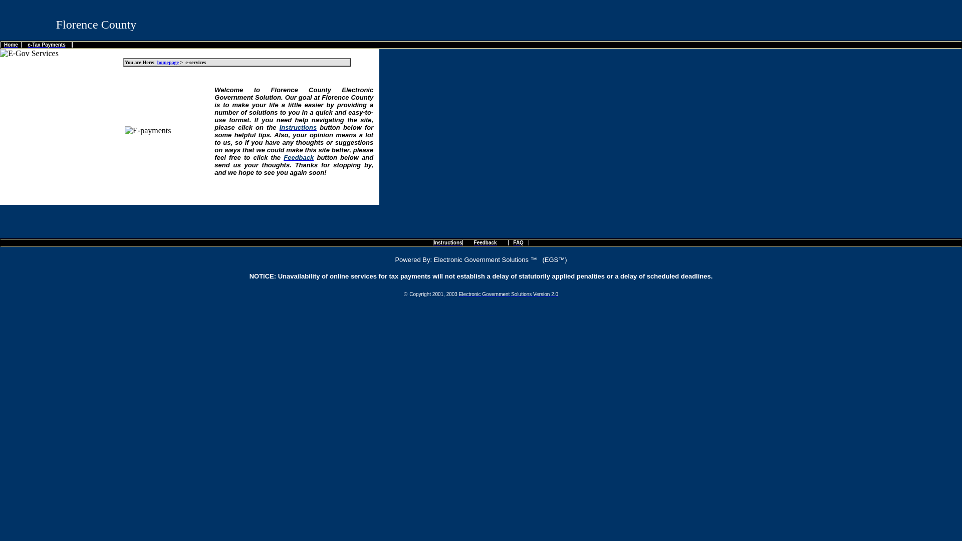  What do you see at coordinates (447, 242) in the screenshot?
I see `Instructions` at bounding box center [447, 242].